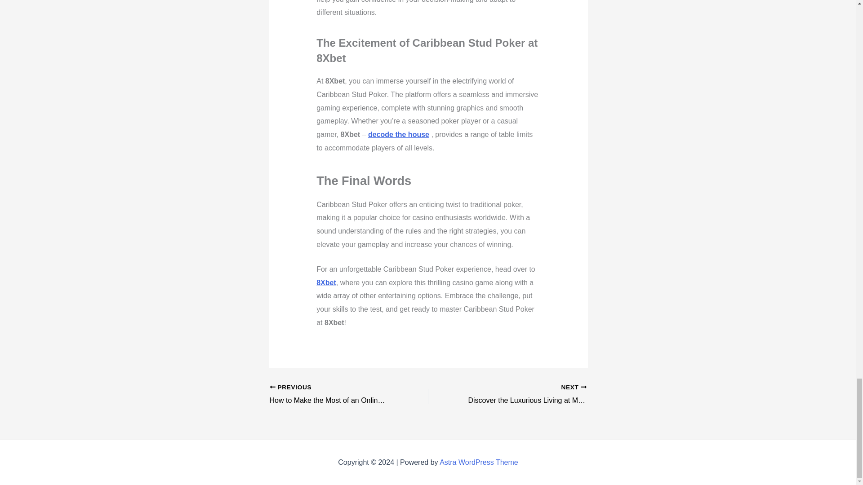  I want to click on decode the house, so click(398, 134).